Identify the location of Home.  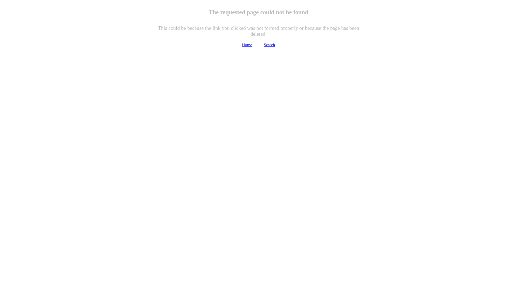
(247, 45).